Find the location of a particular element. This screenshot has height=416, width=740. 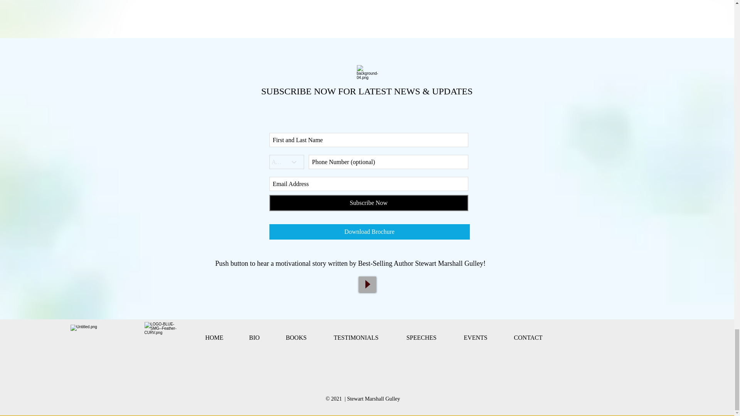

Subscribe Now is located at coordinates (368, 203).